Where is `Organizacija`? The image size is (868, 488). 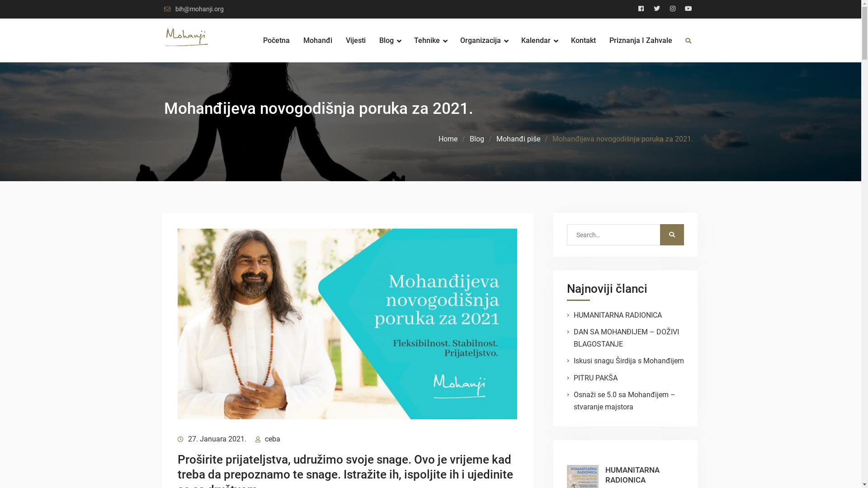 Organizacija is located at coordinates (484, 41).